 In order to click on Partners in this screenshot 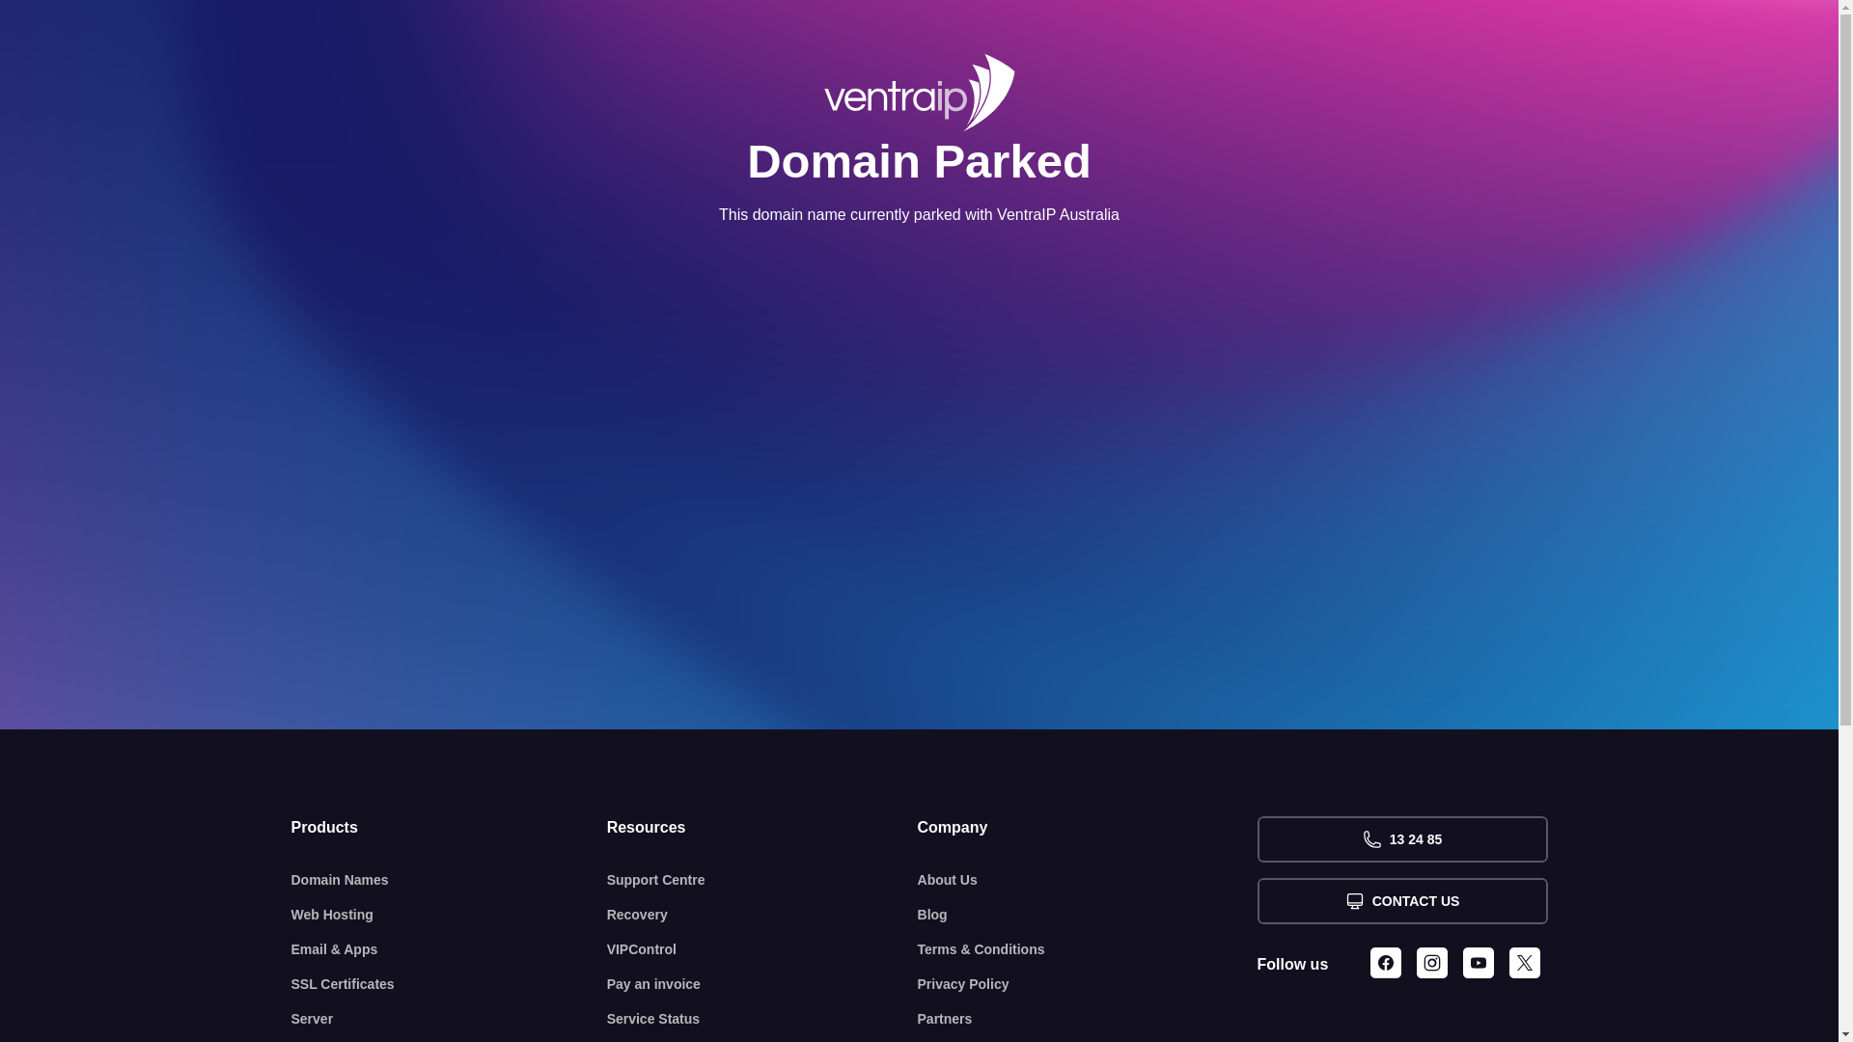, I will do `click(1088, 1019)`.